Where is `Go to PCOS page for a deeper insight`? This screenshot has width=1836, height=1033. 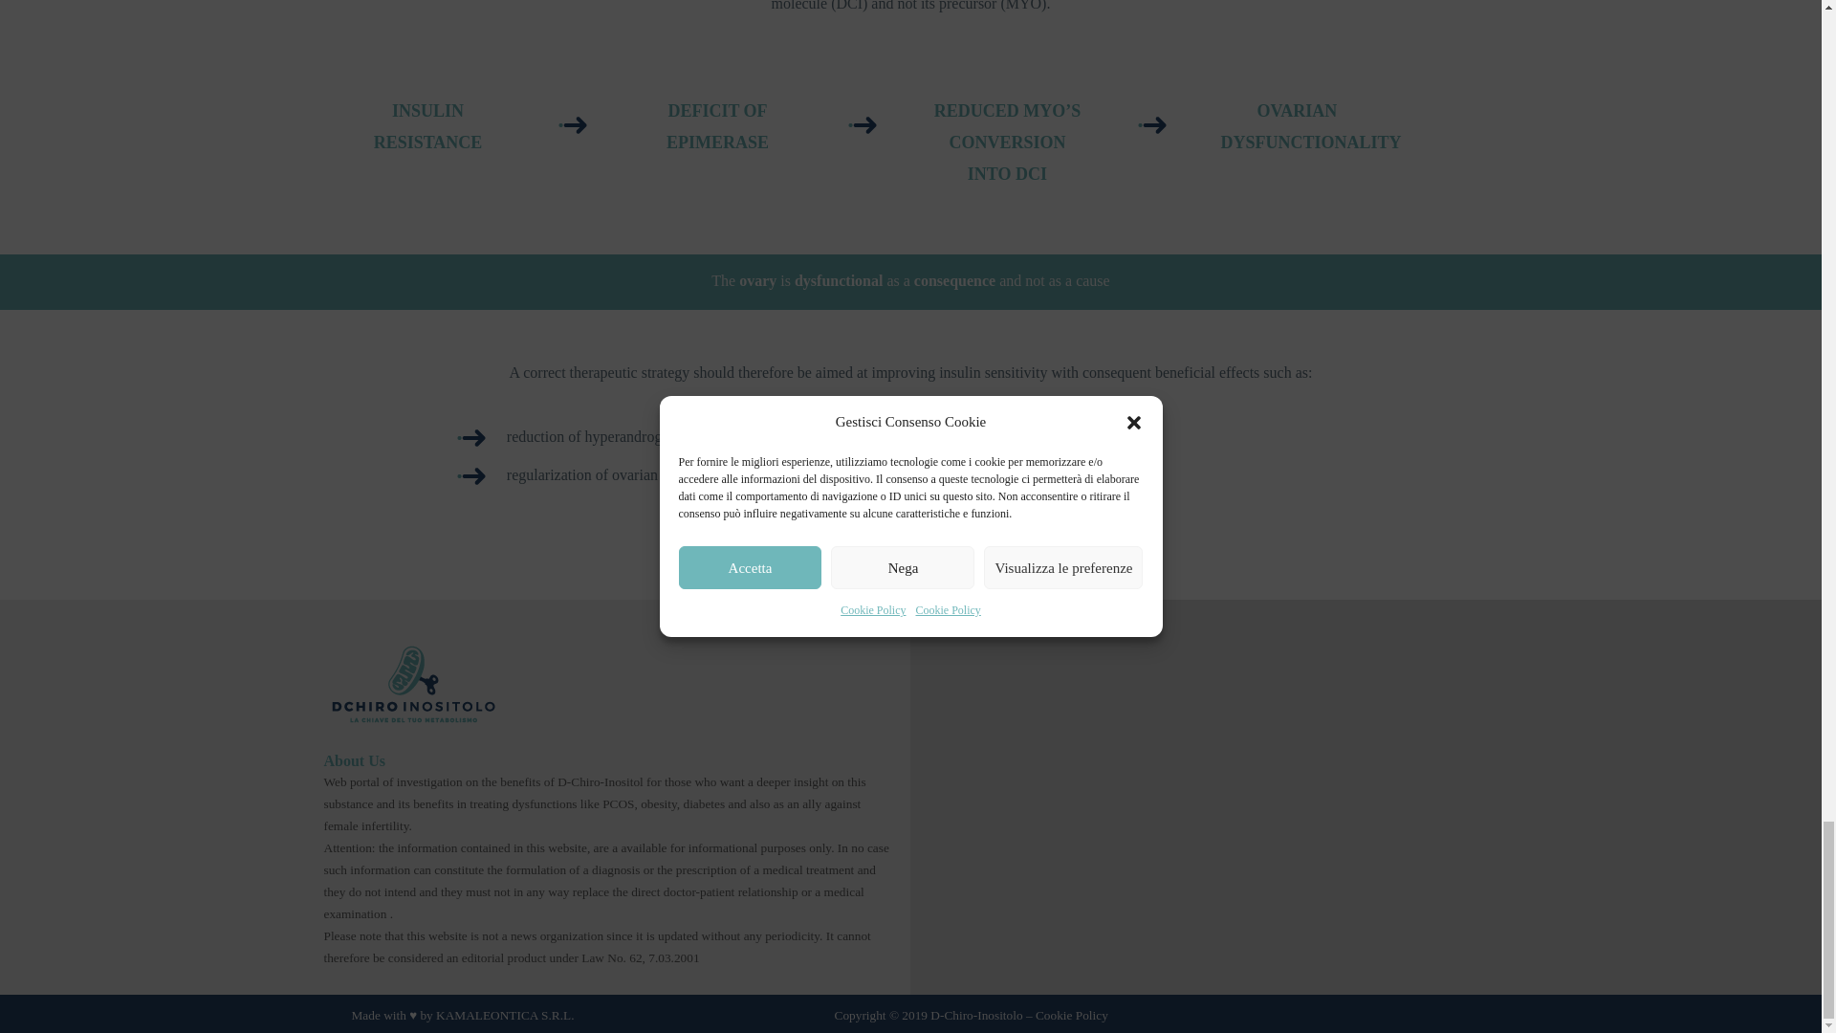
Go to PCOS page for a deeper insight is located at coordinates (910, 559).